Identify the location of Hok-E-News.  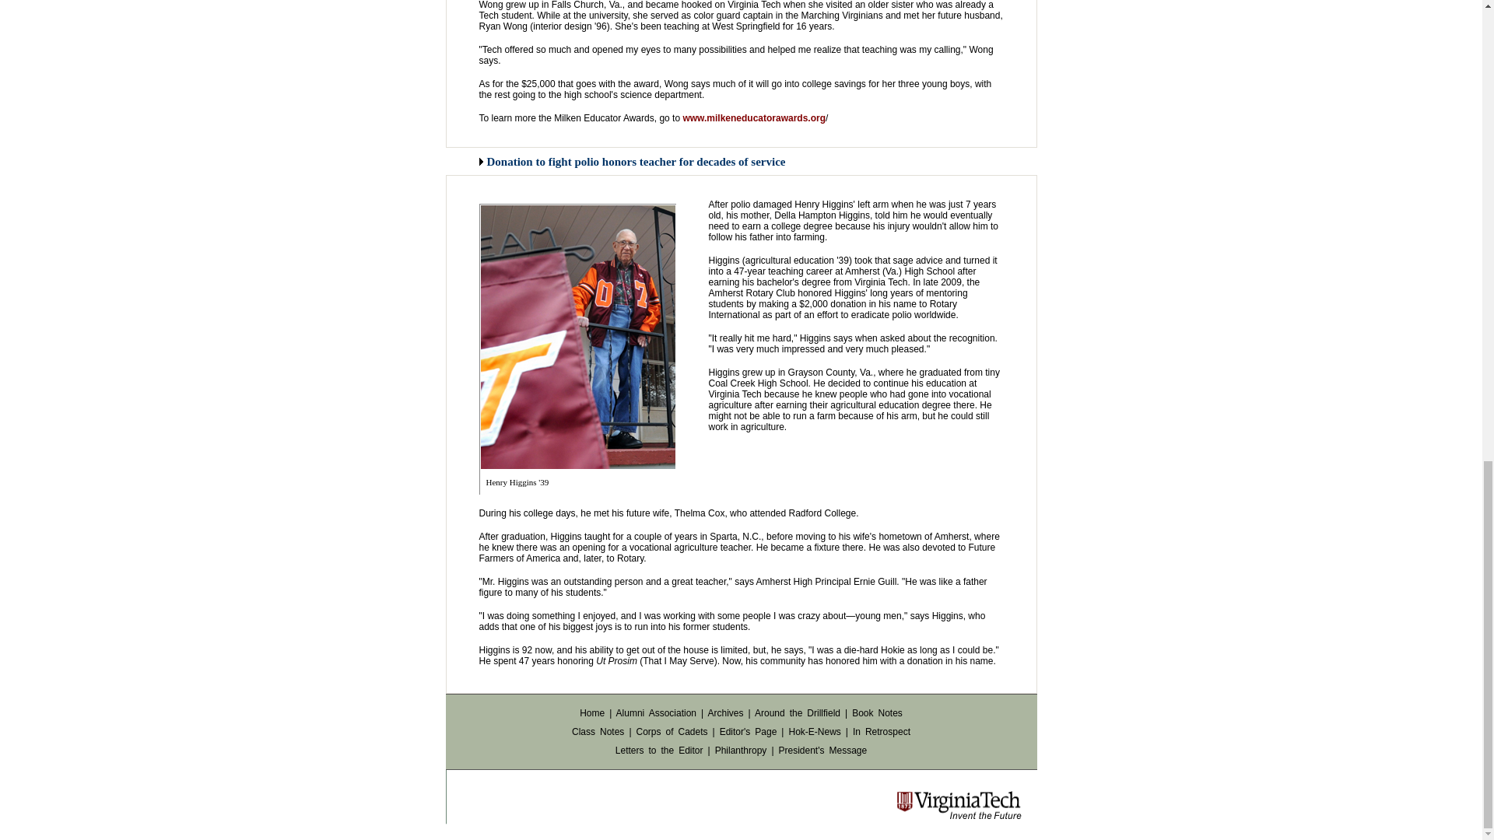
(814, 732).